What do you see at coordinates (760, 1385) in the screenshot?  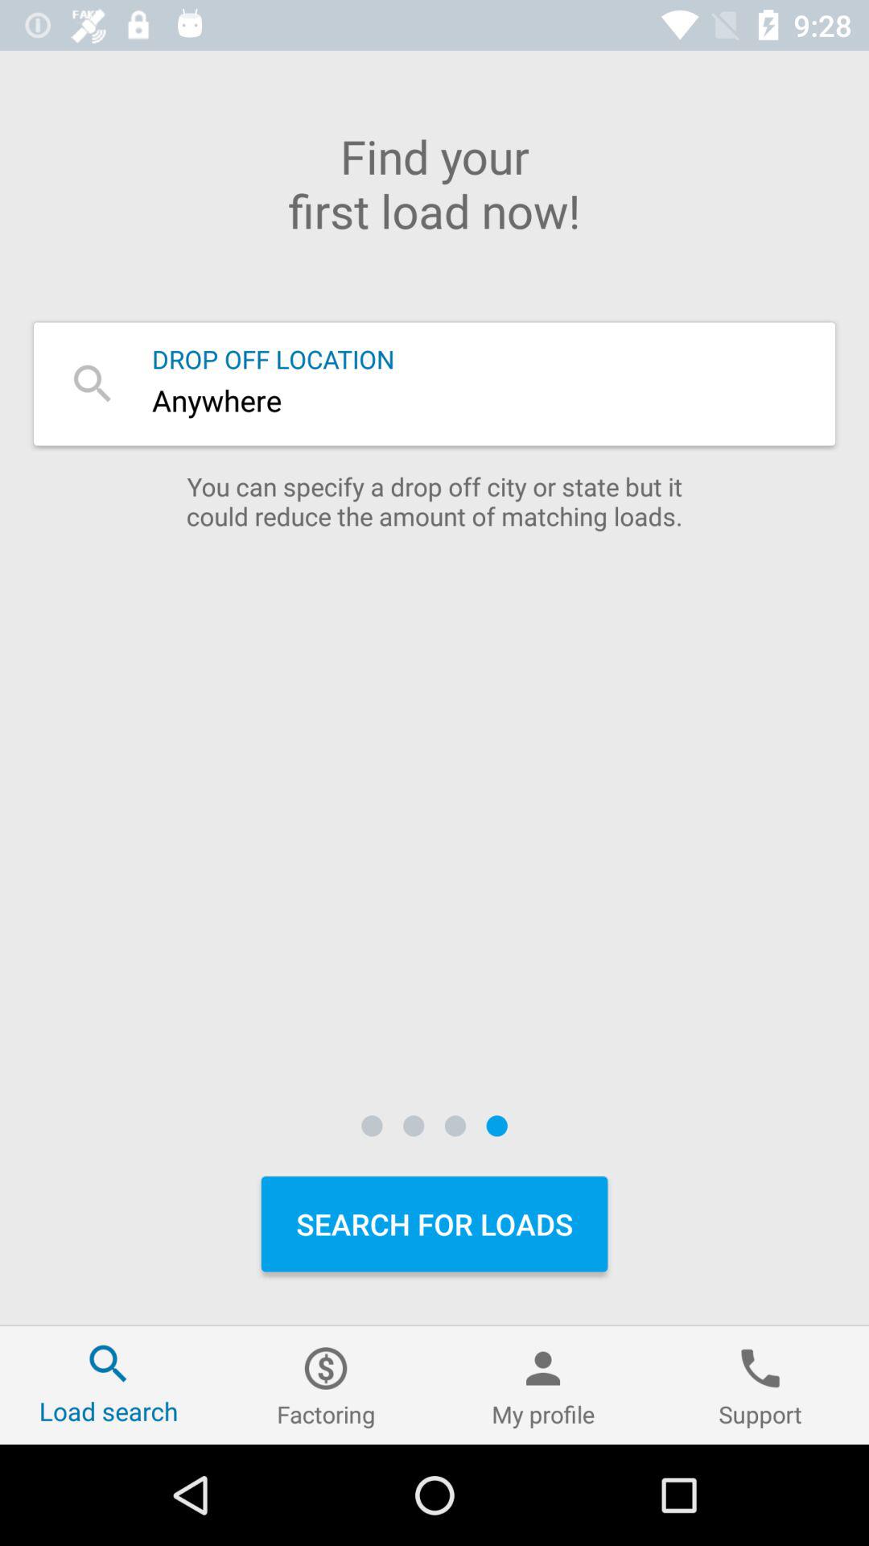 I see `press the item to the right of the my profile item` at bounding box center [760, 1385].